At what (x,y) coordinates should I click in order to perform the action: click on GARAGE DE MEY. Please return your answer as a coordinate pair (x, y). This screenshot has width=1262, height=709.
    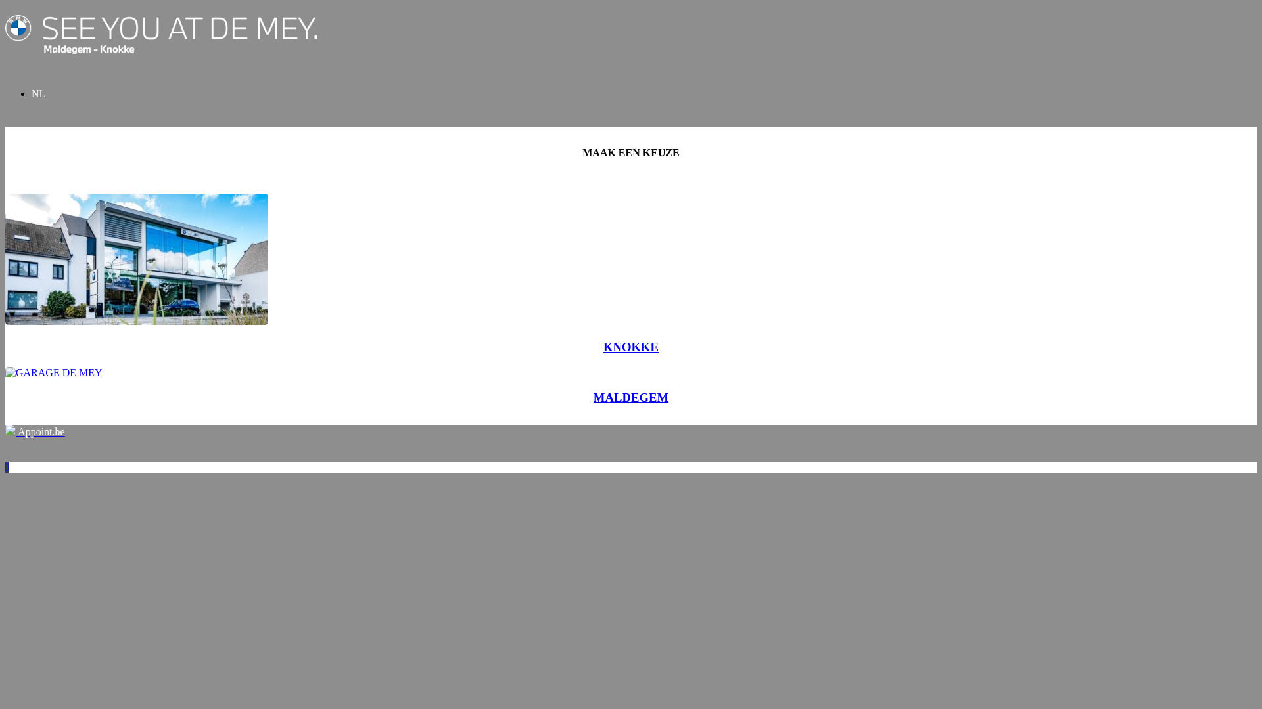
    Looking at the image, I should click on (137, 259).